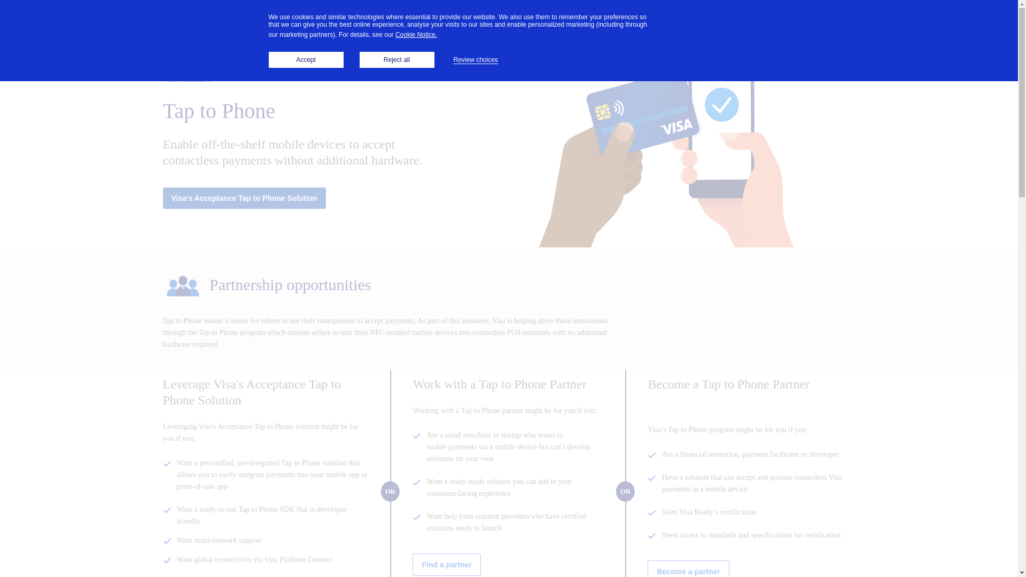  Describe the element at coordinates (446, 564) in the screenshot. I see `Find a partner` at that location.